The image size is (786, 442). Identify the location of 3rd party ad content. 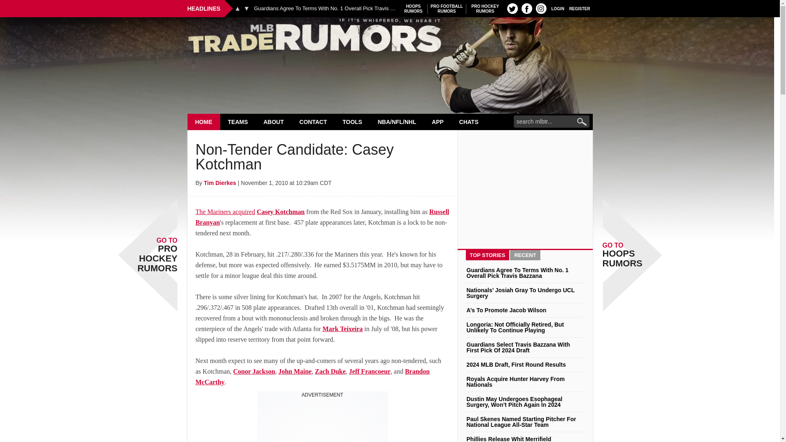
(323, 420).